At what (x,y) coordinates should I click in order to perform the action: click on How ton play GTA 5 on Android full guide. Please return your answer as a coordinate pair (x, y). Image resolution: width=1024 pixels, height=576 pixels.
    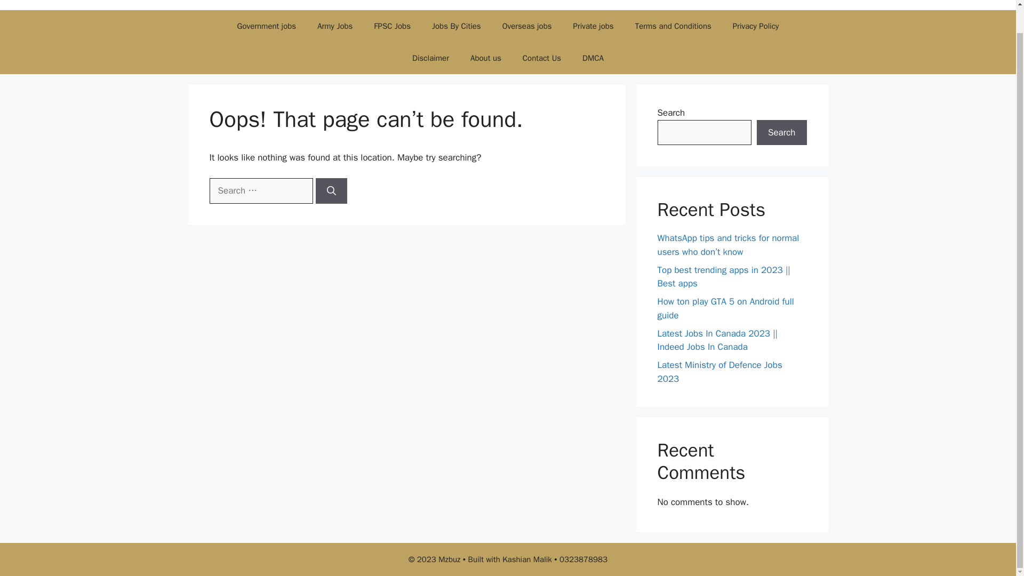
    Looking at the image, I should click on (725, 308).